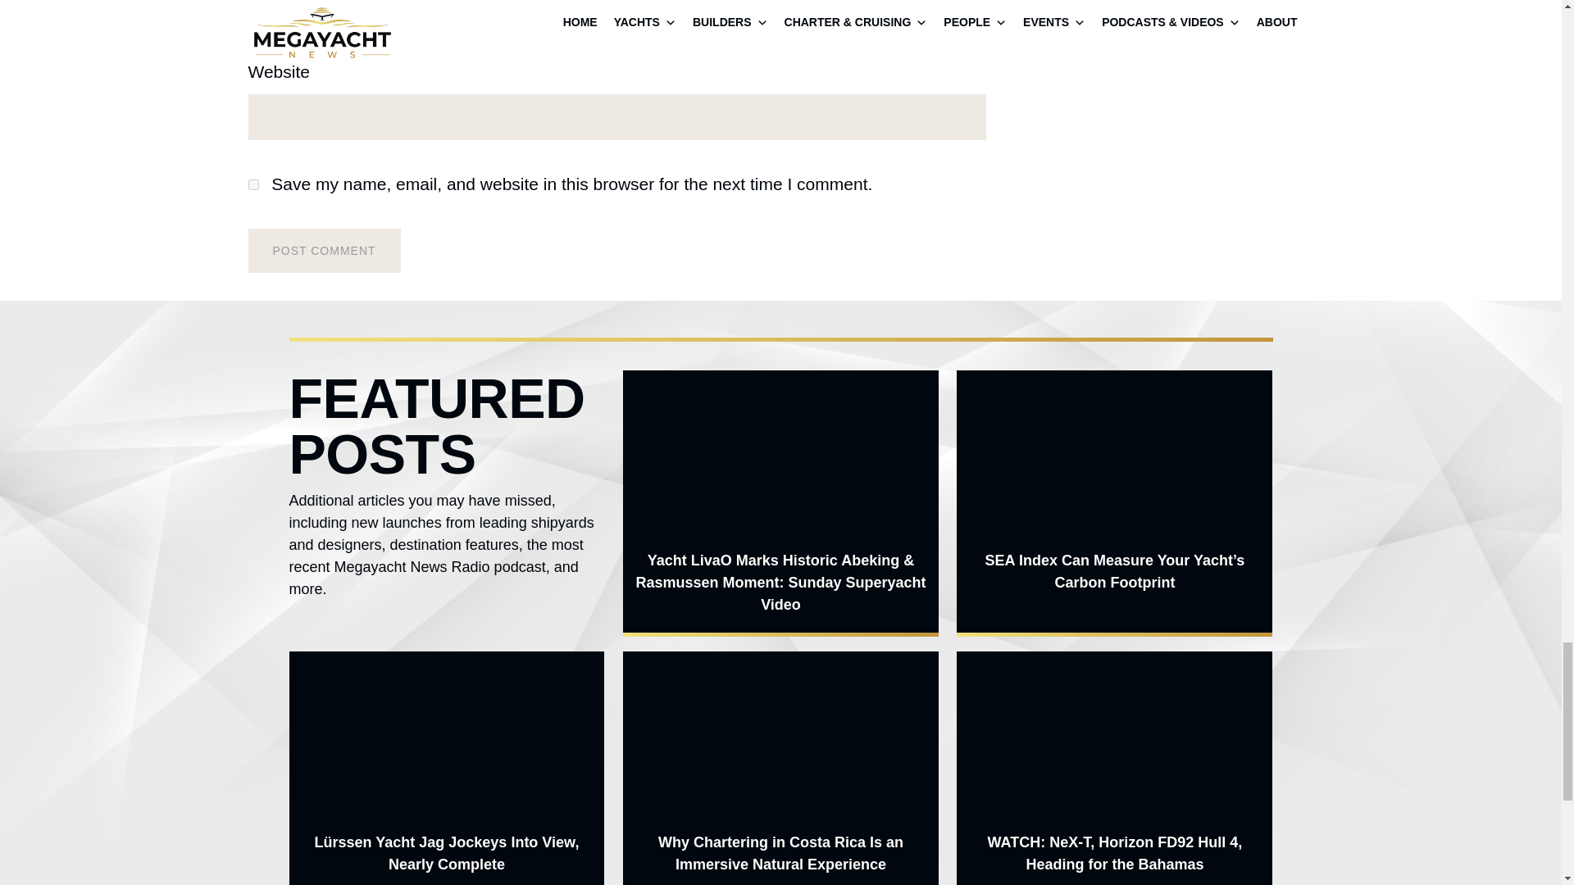 The image size is (1574, 885). Describe the element at coordinates (323, 250) in the screenshot. I see `Post Comment` at that location.